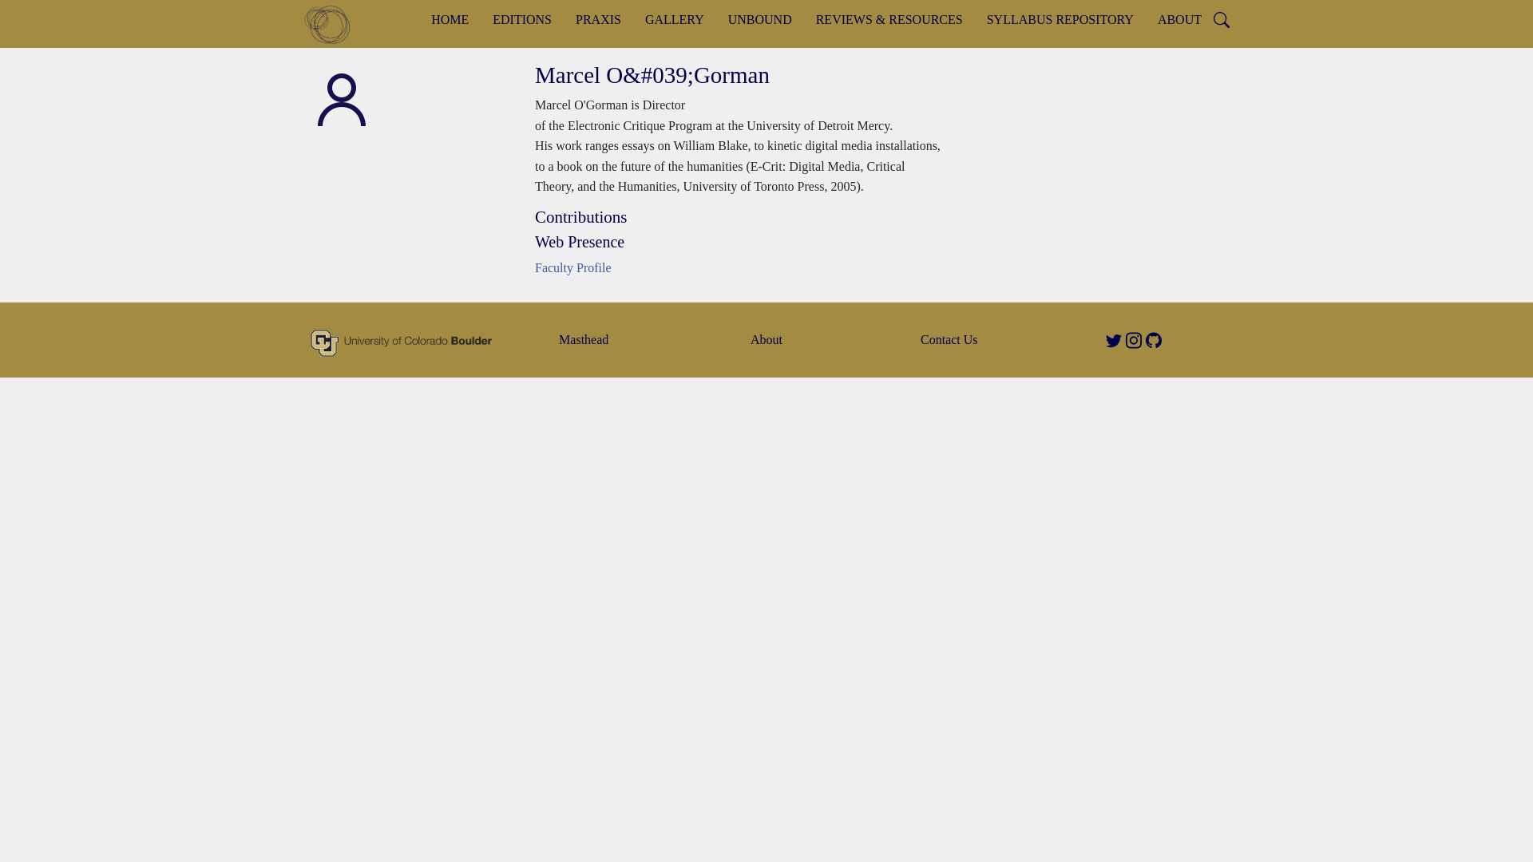 The image size is (1533, 862). Describe the element at coordinates (674, 19) in the screenshot. I see `GALLERY` at that location.